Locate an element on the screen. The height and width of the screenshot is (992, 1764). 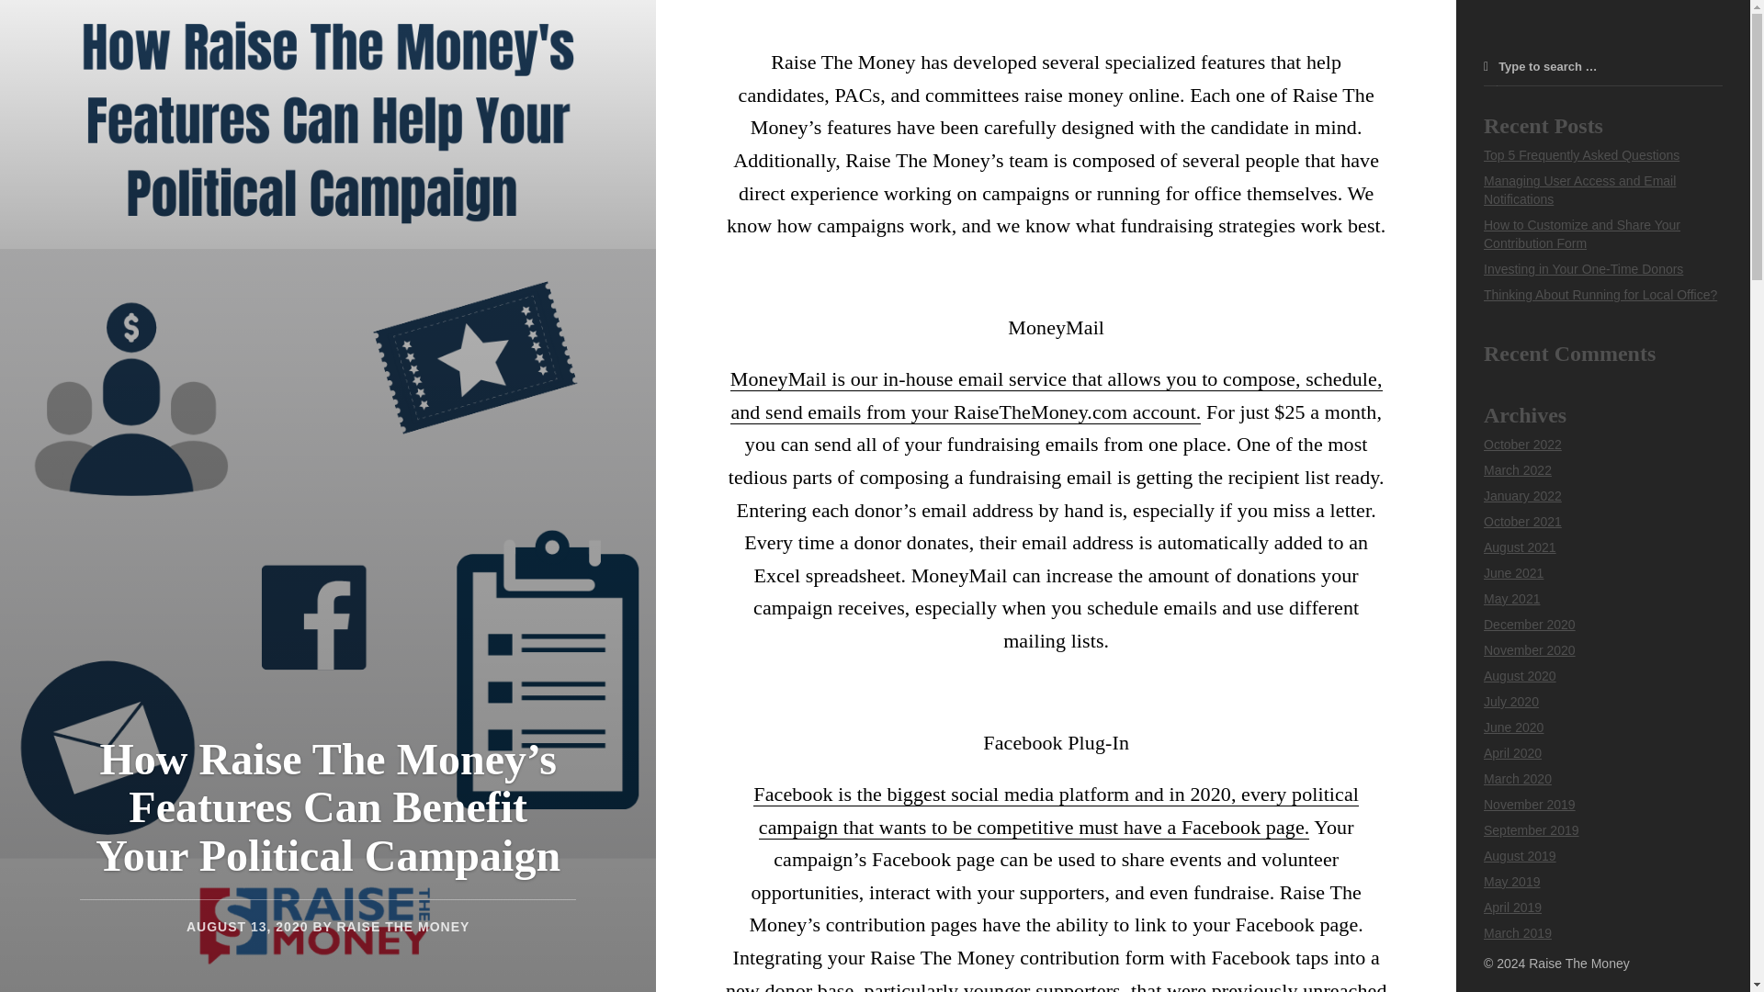
June 2020 is located at coordinates (1513, 727).